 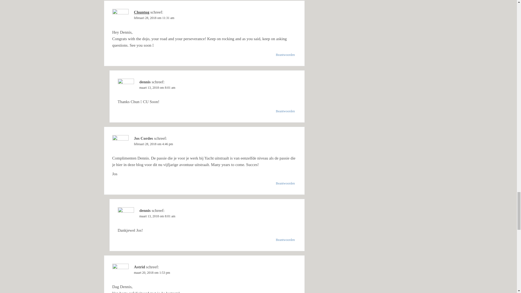 I want to click on maart 13, 2018 om 8:01 am, so click(x=157, y=216).